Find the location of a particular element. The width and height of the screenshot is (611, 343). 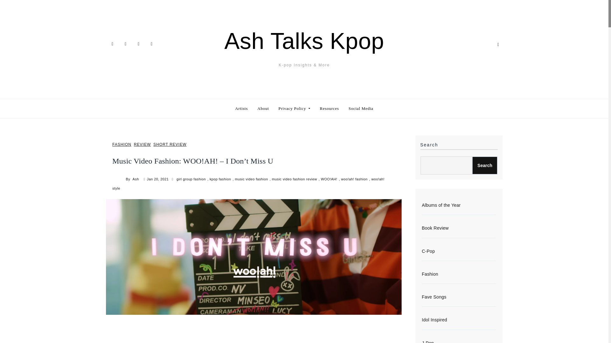

woo!ah! style is located at coordinates (248, 184).